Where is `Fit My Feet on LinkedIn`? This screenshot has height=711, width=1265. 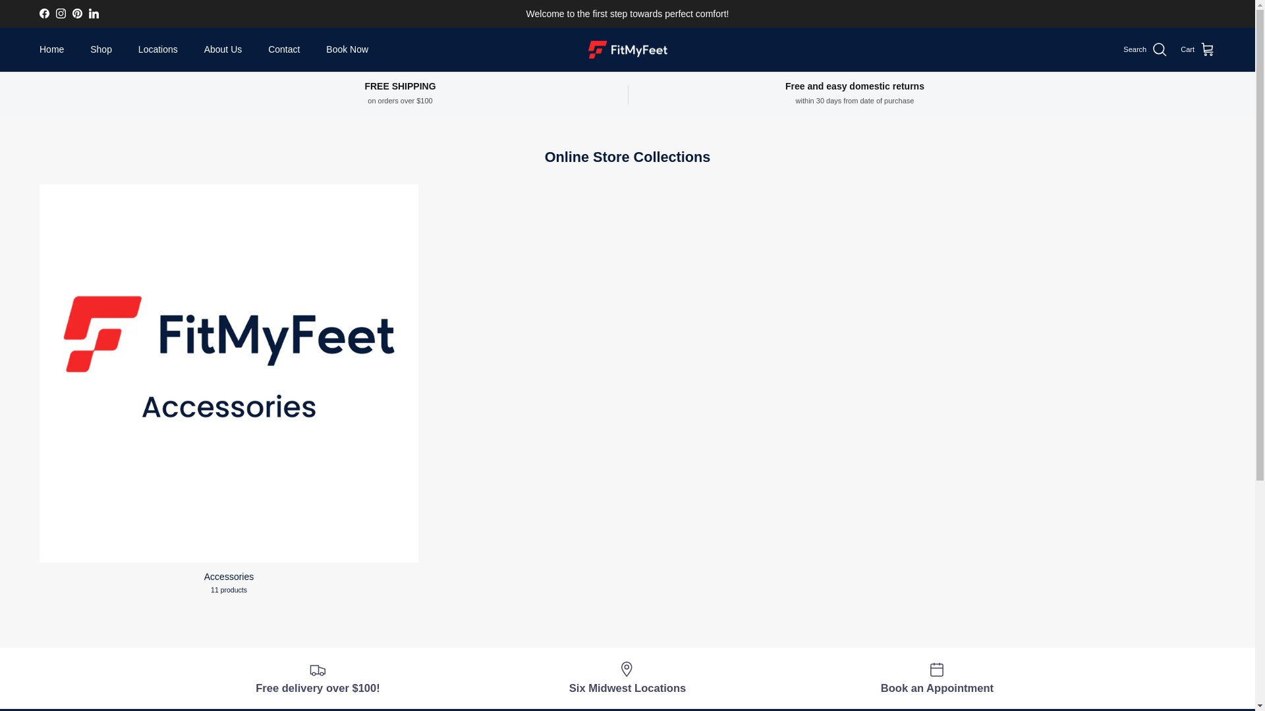 Fit My Feet on LinkedIn is located at coordinates (94, 13).